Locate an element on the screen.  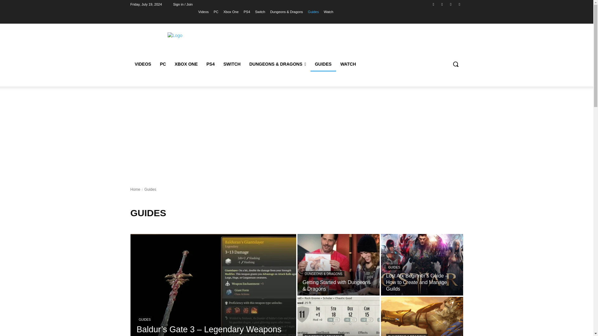
Facebook is located at coordinates (434, 4).